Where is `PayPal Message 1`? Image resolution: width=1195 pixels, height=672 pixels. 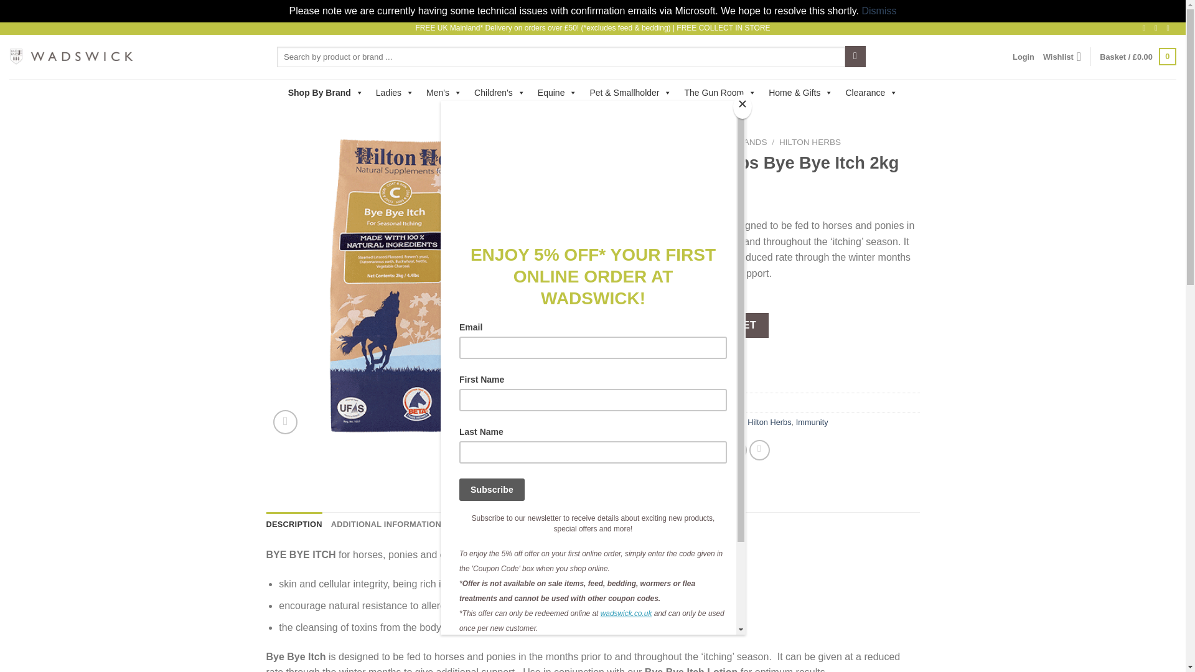 PayPal Message 1 is located at coordinates (788, 366).